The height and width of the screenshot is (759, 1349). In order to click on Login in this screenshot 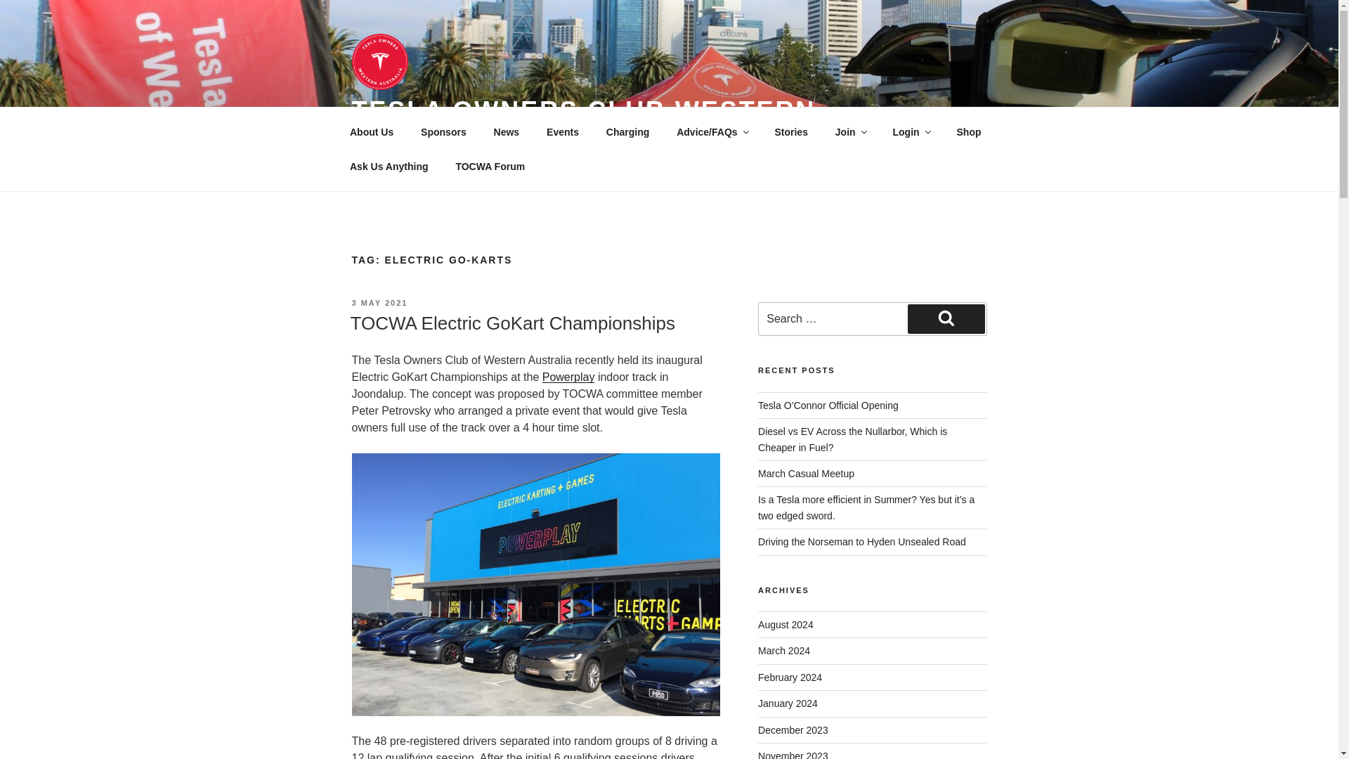, I will do `click(911, 132)`.